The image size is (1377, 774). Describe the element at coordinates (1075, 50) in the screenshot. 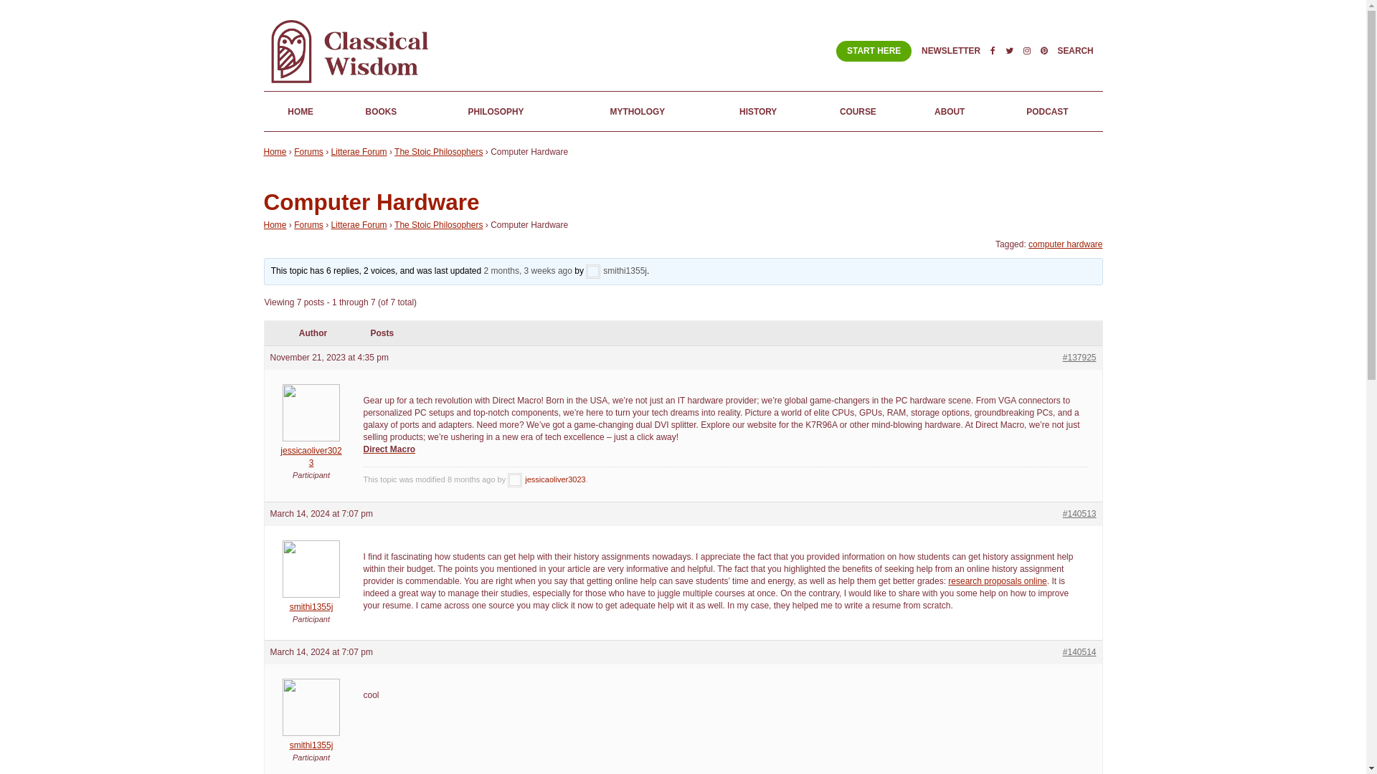

I see `SEARCH` at that location.